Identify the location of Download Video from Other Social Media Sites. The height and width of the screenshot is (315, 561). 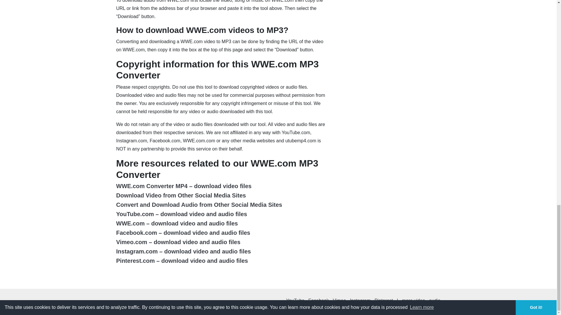
(181, 195).